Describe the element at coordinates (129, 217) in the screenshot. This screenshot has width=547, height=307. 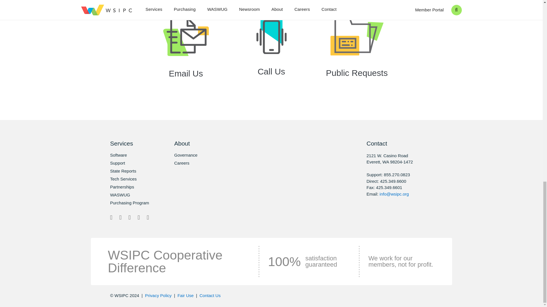
I see `Instagram` at that location.